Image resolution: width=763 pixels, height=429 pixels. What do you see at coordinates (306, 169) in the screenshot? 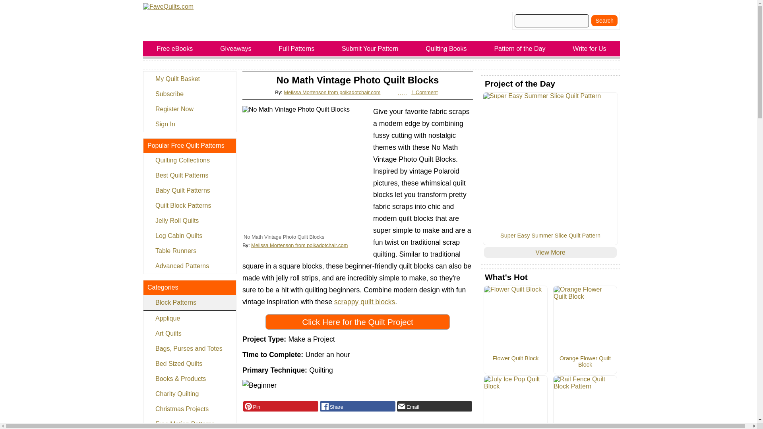
I see `No Math Vintage Photo Quilt Blocks` at bounding box center [306, 169].